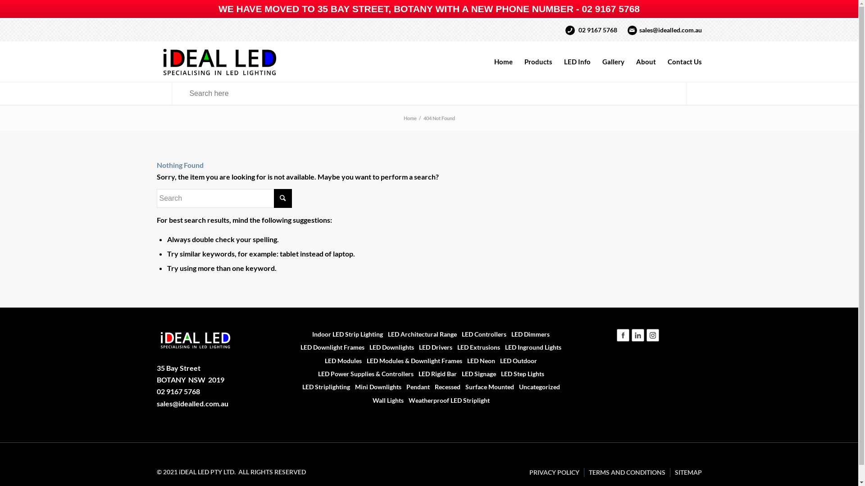 The image size is (865, 486). Describe the element at coordinates (413, 360) in the screenshot. I see `LED Modules & Downlight Frames` at that location.